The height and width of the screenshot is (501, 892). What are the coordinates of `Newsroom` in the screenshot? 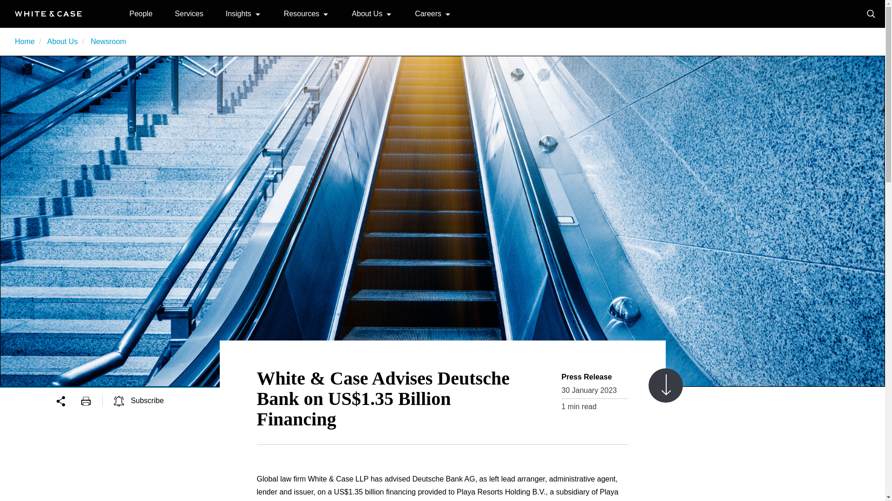 It's located at (108, 42).